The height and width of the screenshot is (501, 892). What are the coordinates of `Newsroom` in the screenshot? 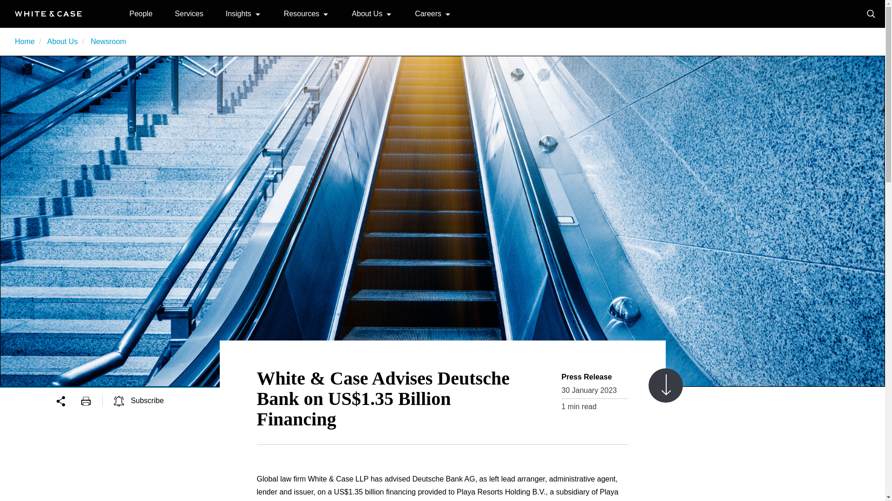 It's located at (108, 42).